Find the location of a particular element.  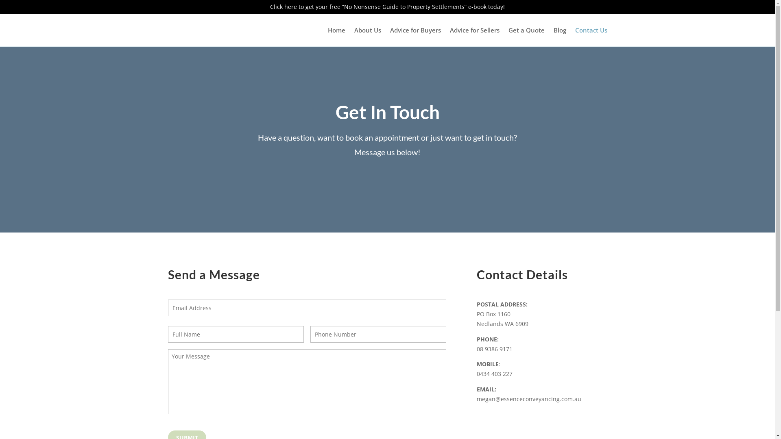

About Us is located at coordinates (367, 32).